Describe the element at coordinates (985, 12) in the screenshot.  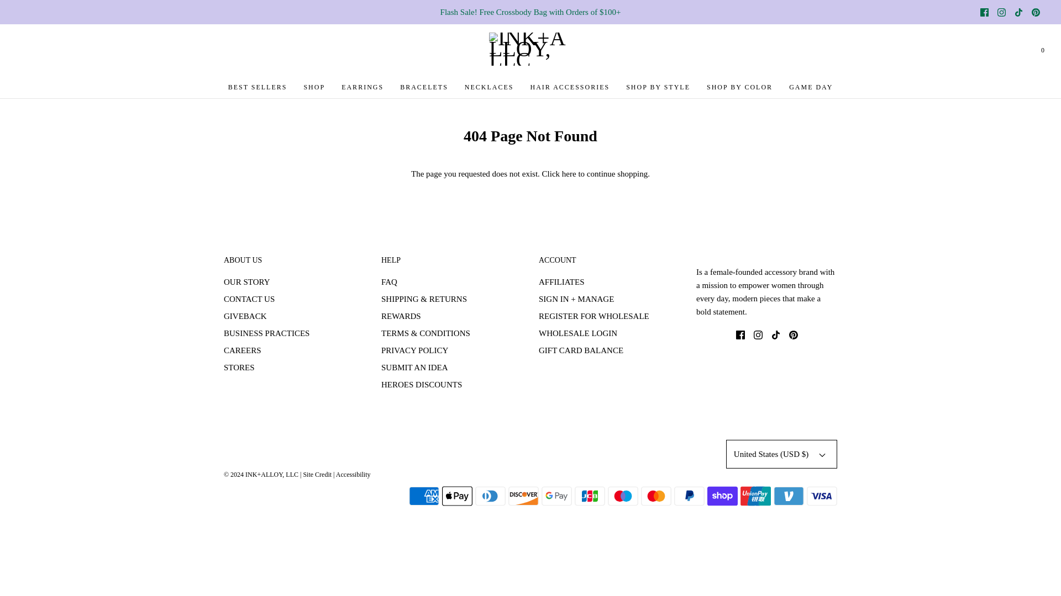
I see `Facebook icon` at that location.